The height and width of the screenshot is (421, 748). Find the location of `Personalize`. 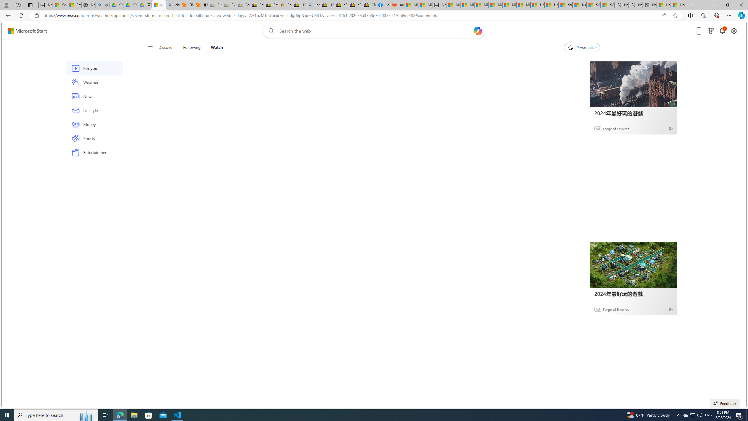

Personalize is located at coordinates (582, 48).